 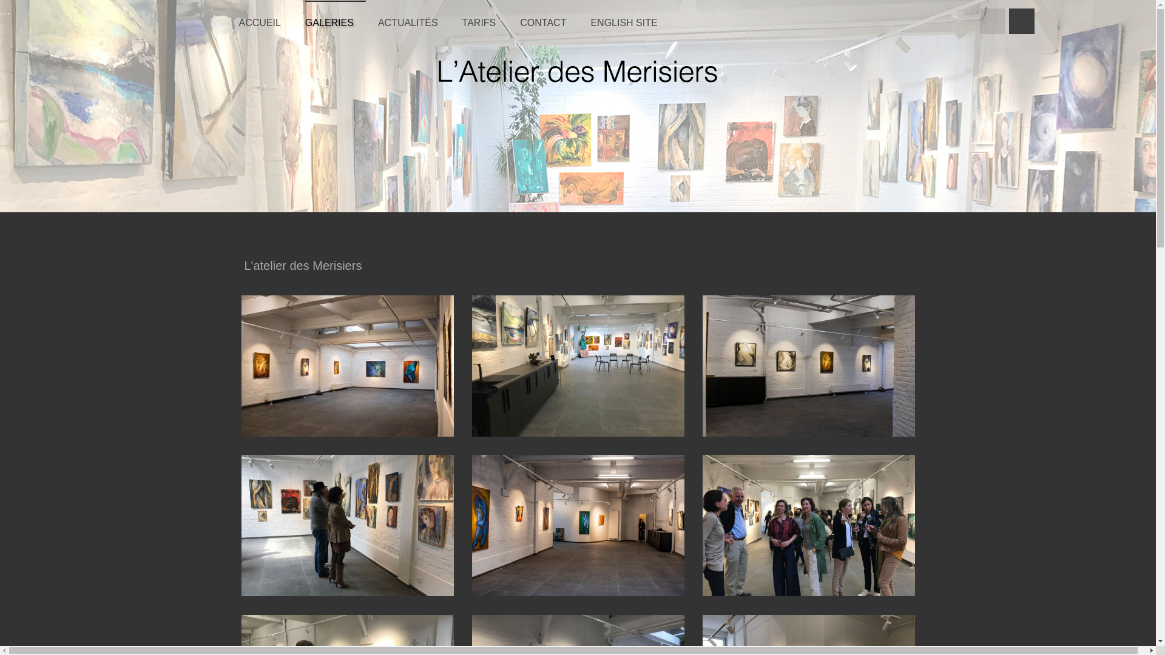 What do you see at coordinates (485, 18) in the screenshot?
I see `TARIFS` at bounding box center [485, 18].